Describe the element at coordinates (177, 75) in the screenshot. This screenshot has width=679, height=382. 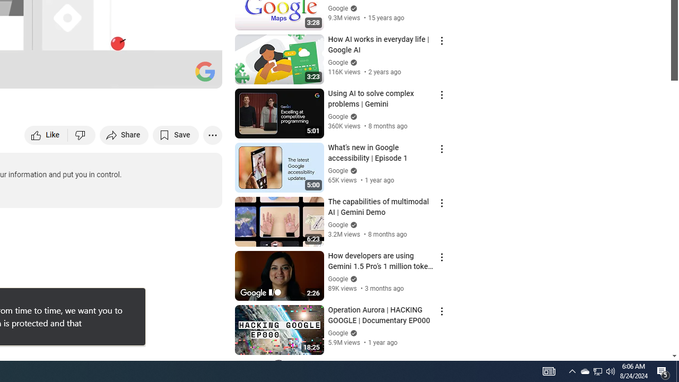
I see `Theater mode (t)` at that location.